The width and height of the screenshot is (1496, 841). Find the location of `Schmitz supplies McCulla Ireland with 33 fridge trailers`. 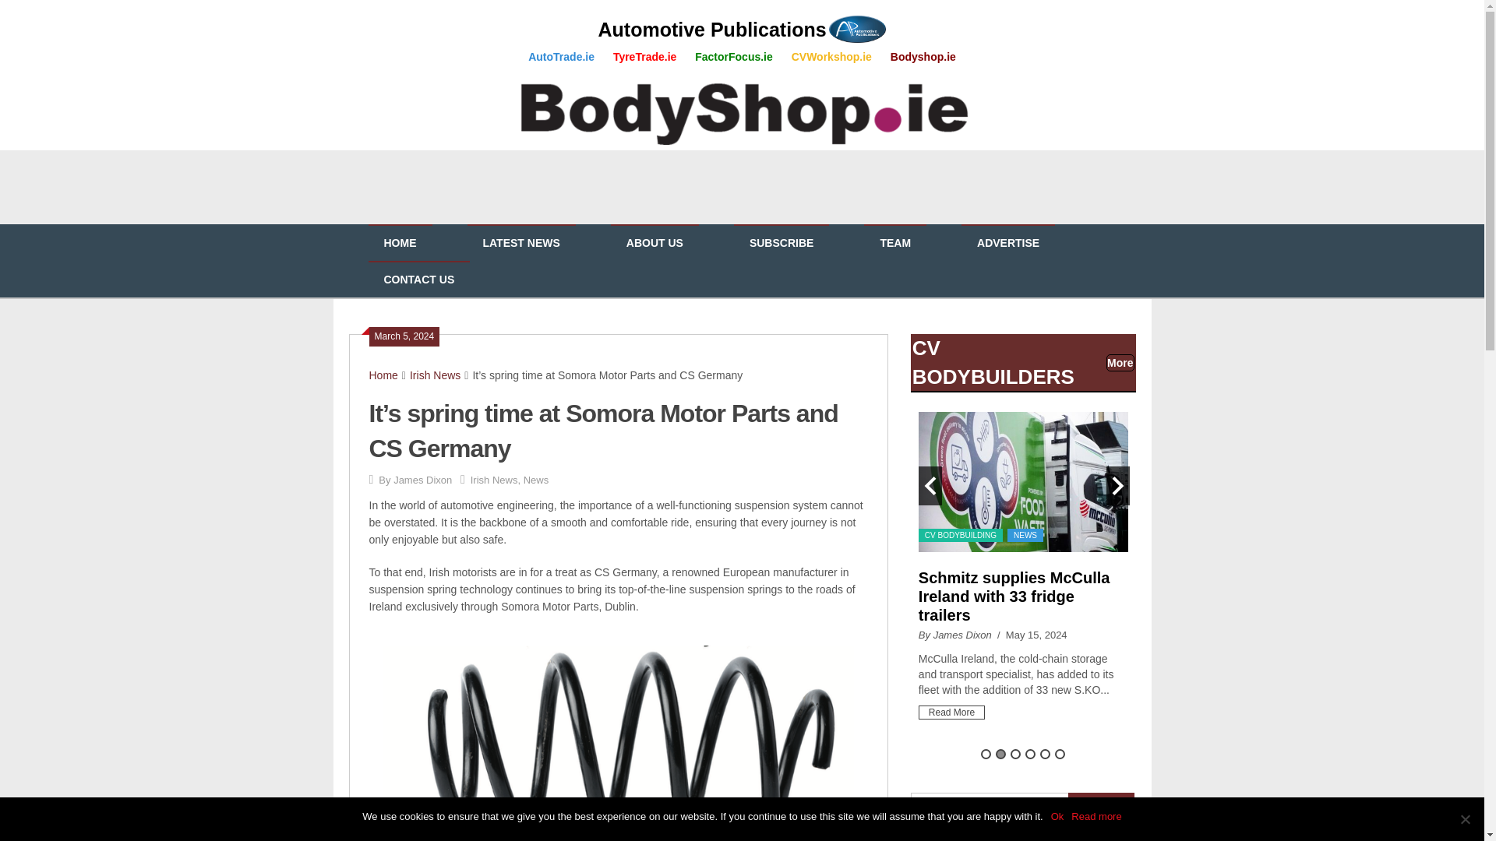

Schmitz supplies McCulla Ireland with 33 fridge trailers is located at coordinates (1014, 596).